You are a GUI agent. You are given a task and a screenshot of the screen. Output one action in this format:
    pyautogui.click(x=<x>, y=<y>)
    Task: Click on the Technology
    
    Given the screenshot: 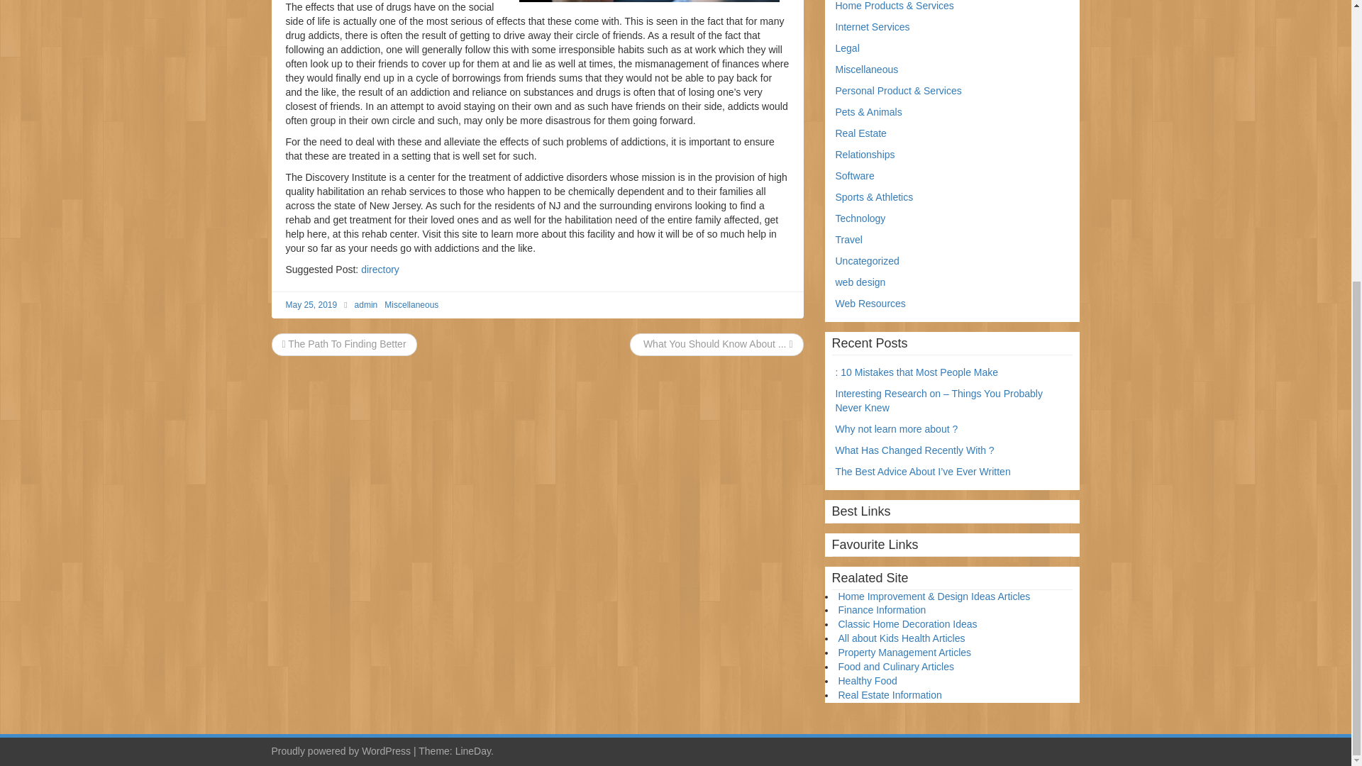 What is the action you would take?
    pyautogui.click(x=861, y=218)
    